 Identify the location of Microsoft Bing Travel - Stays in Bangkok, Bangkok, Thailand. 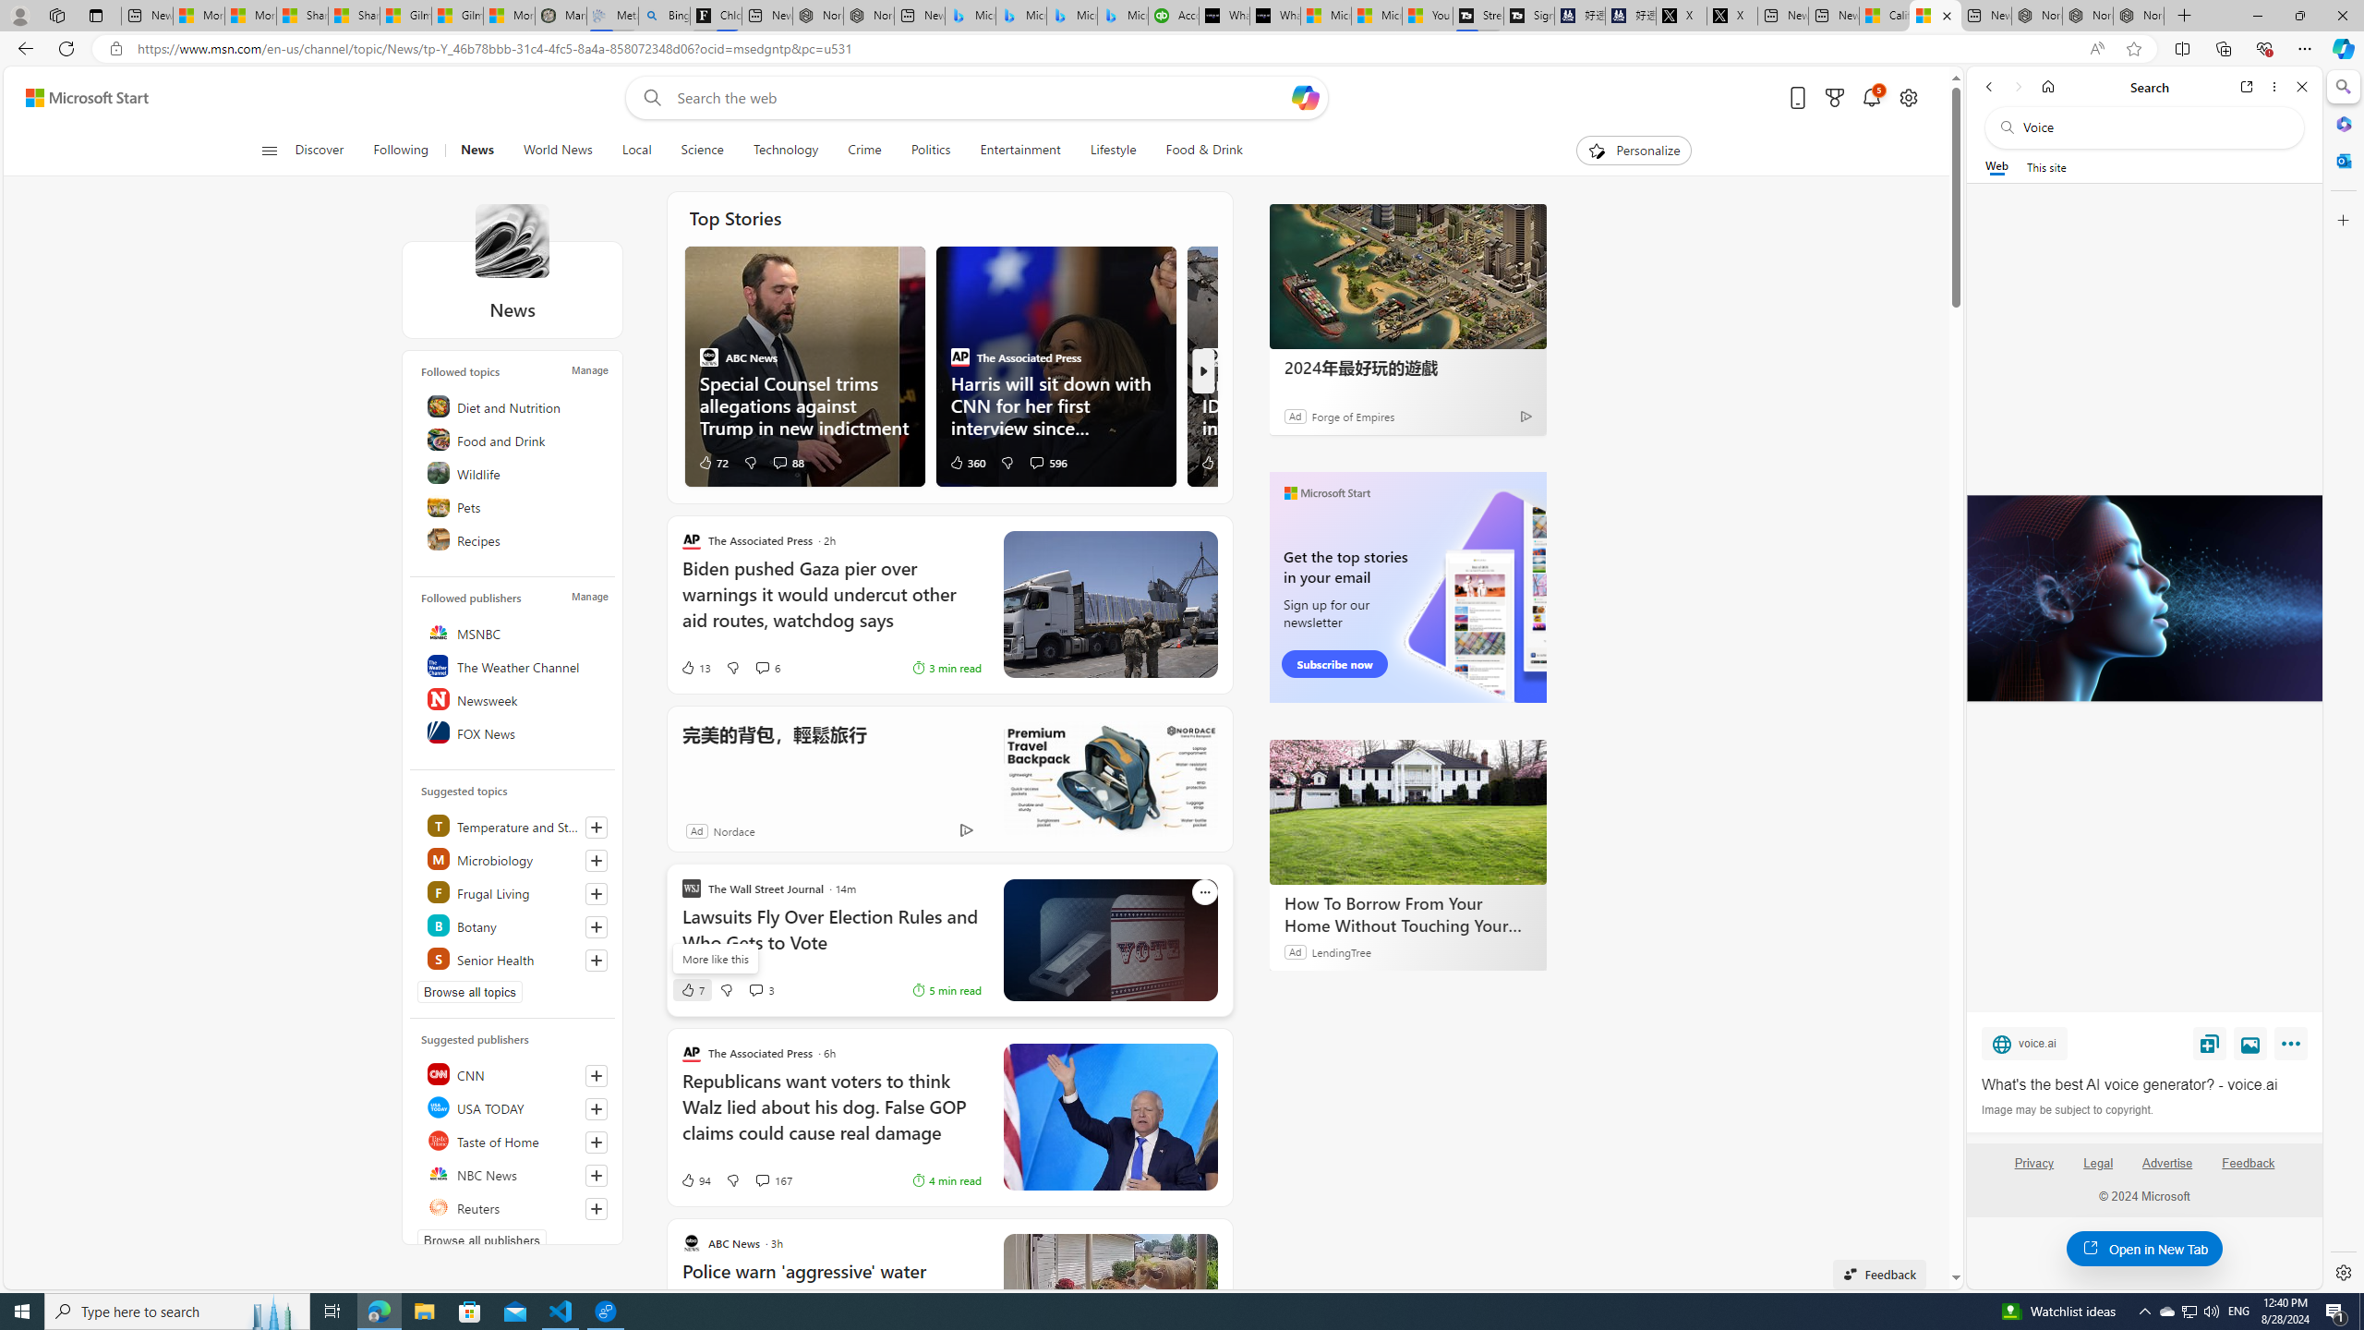
(1021, 16).